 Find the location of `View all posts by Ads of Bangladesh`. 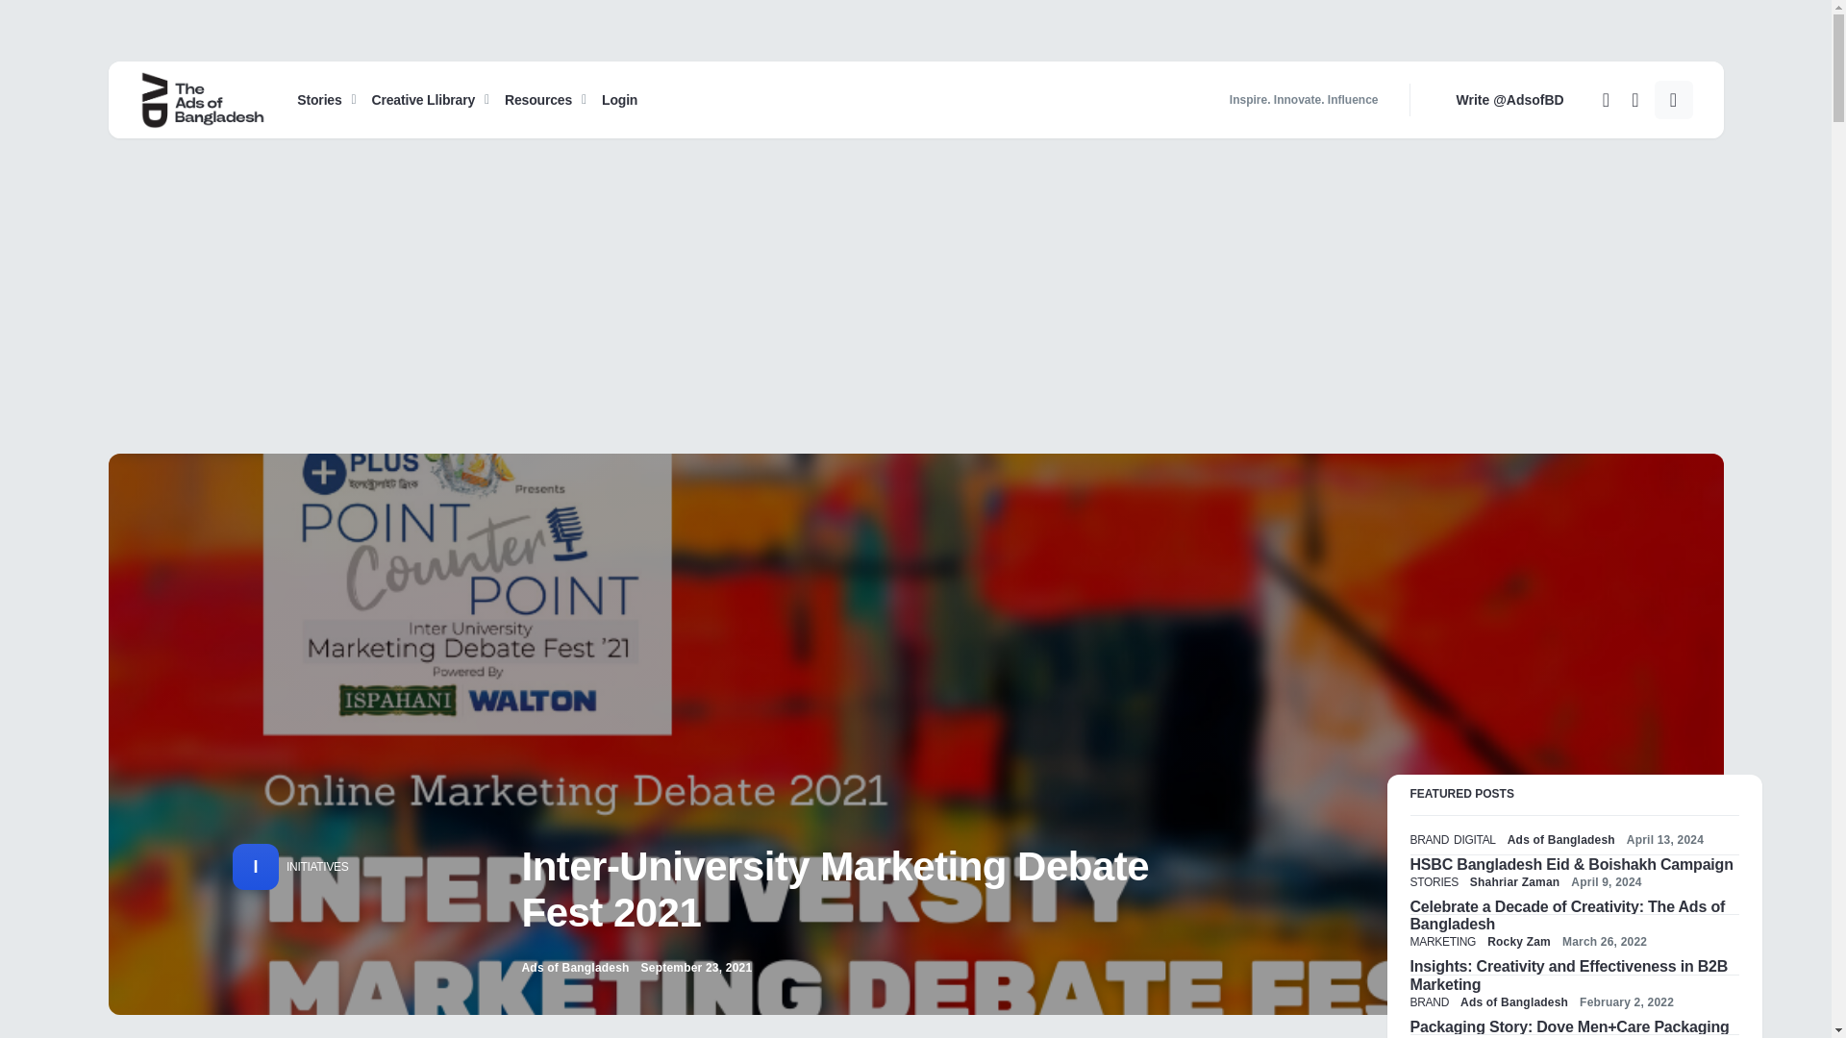

View all posts by Ads of Bangladesh is located at coordinates (575, 967).